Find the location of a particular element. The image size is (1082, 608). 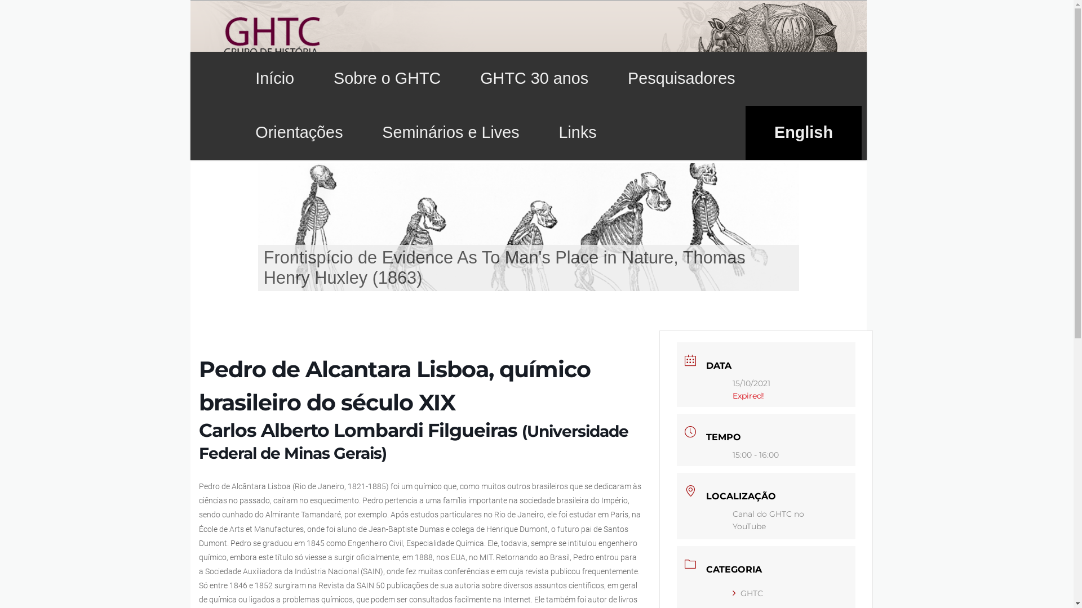

GHTC is located at coordinates (748, 593).